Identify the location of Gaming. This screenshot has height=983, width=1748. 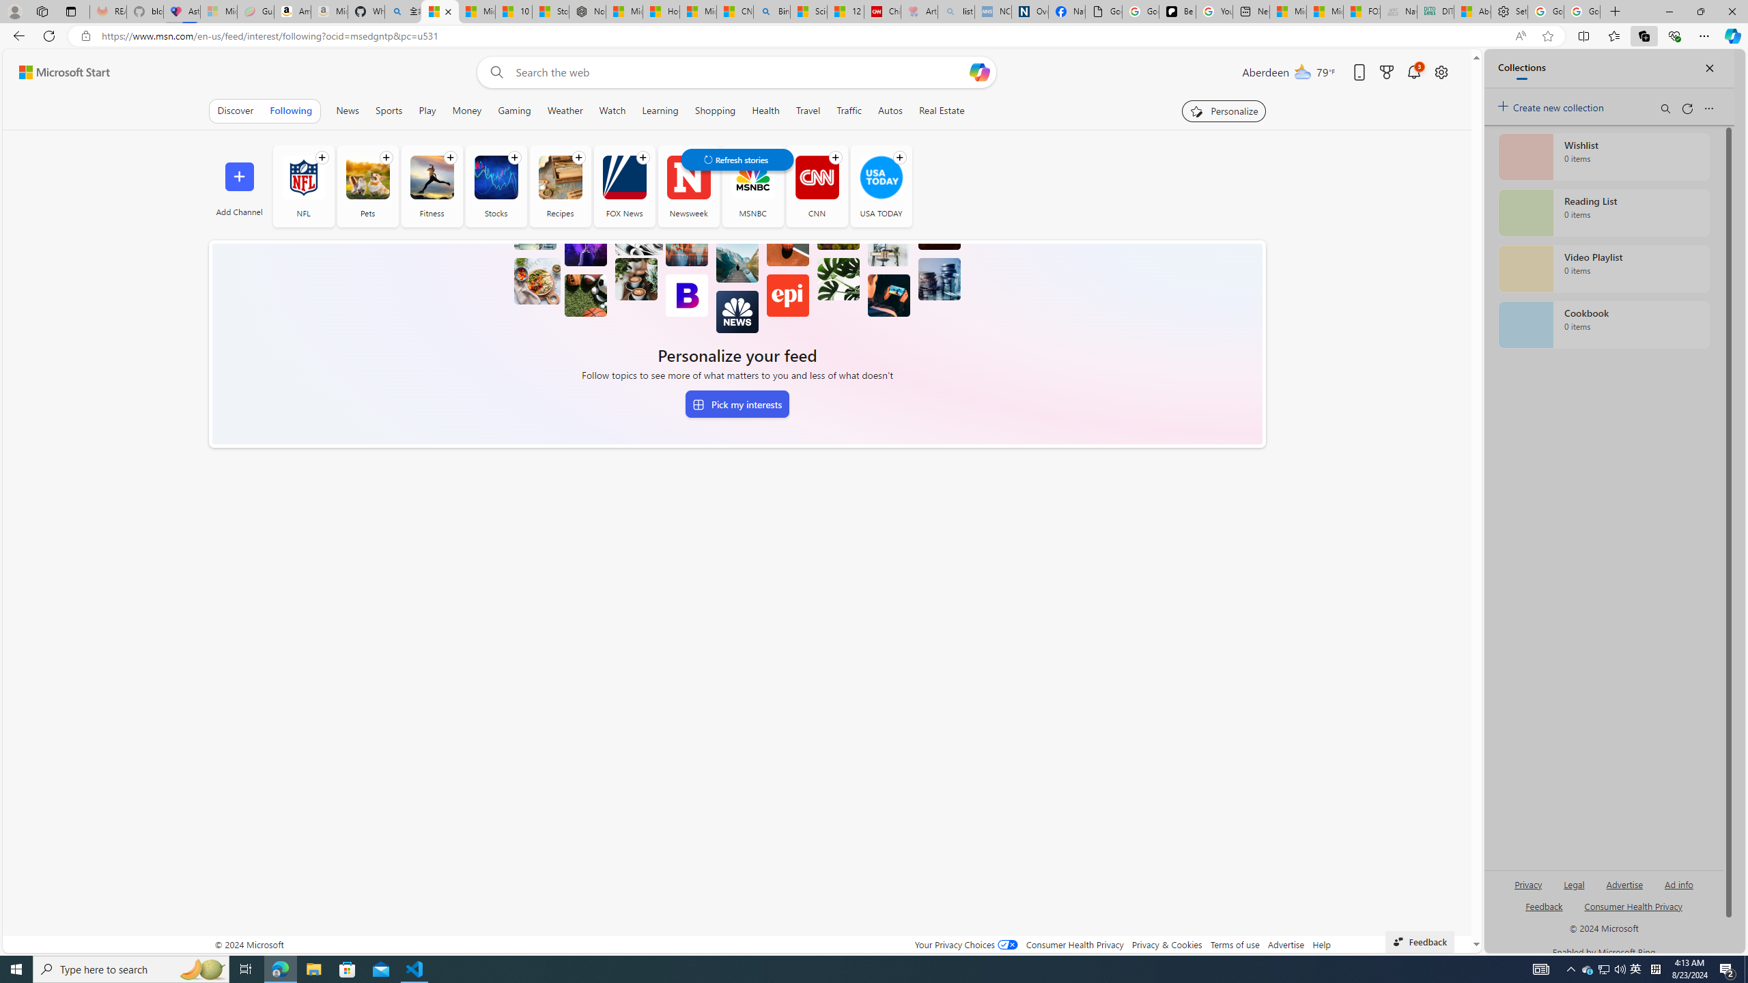
(515, 111).